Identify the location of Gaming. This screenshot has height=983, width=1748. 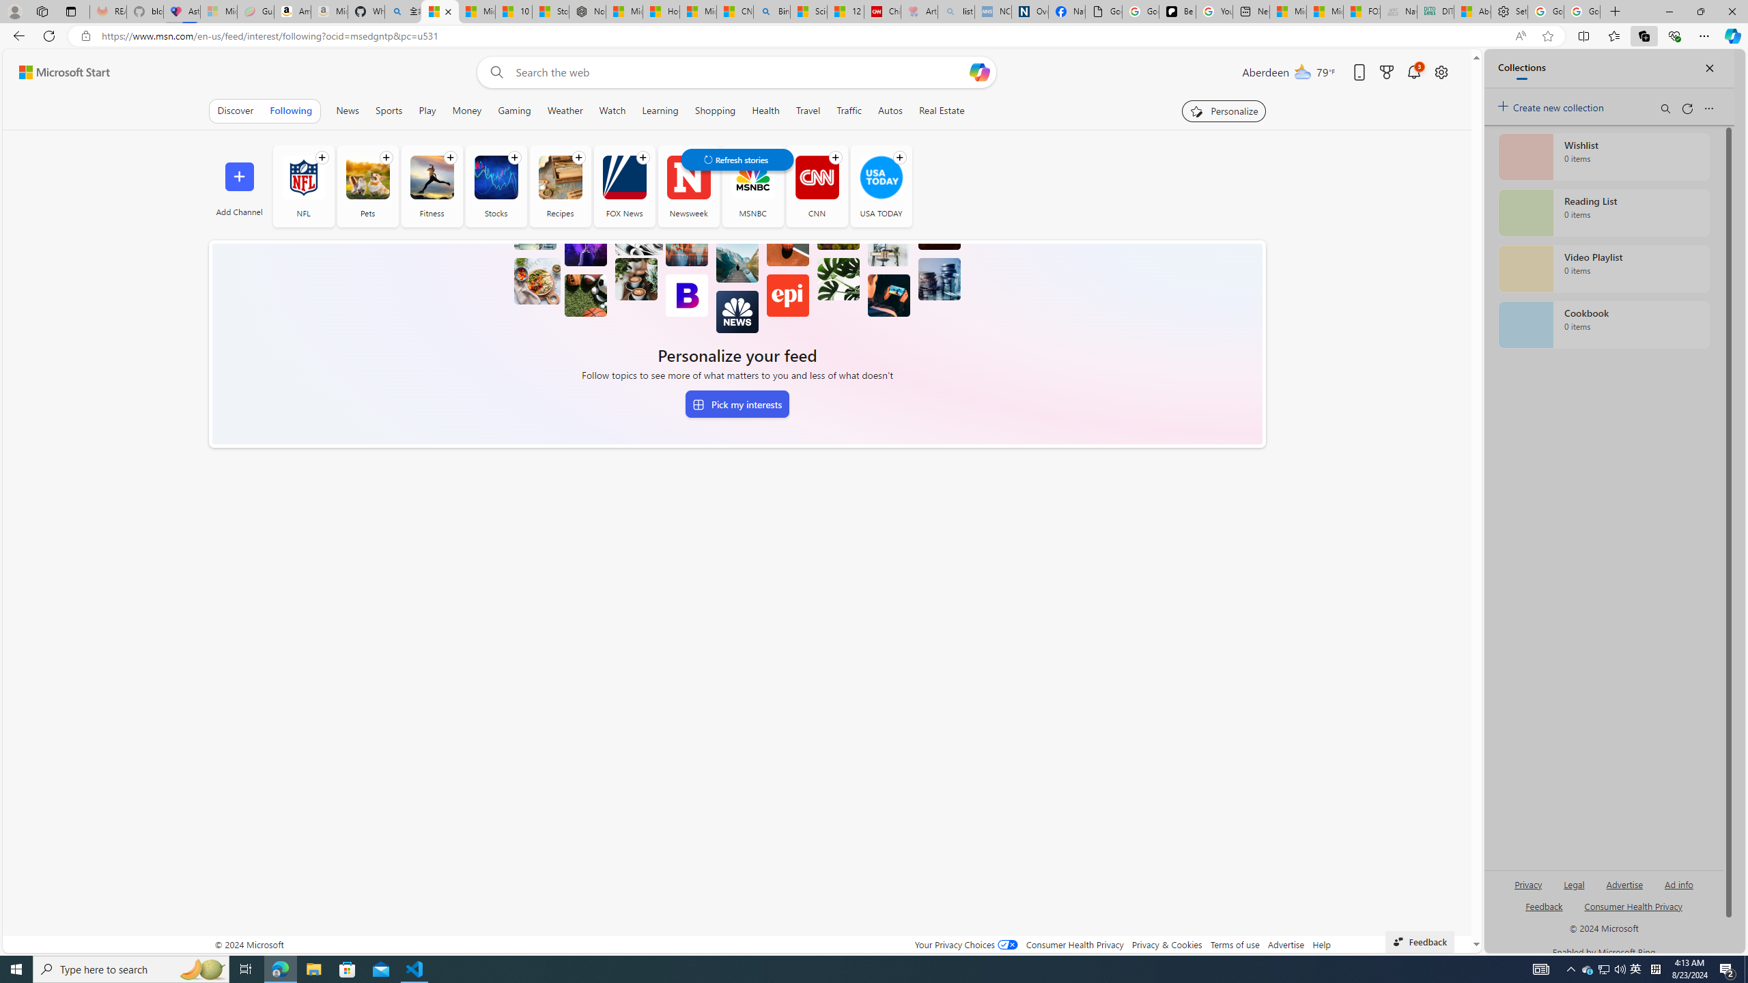
(515, 111).